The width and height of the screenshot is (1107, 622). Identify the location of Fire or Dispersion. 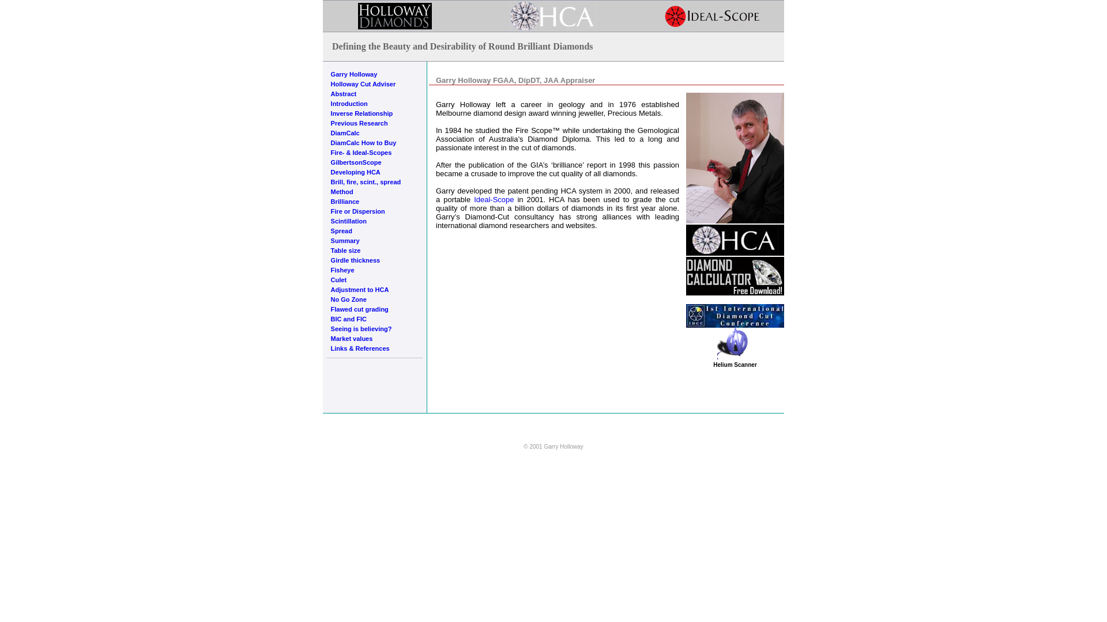
(358, 211).